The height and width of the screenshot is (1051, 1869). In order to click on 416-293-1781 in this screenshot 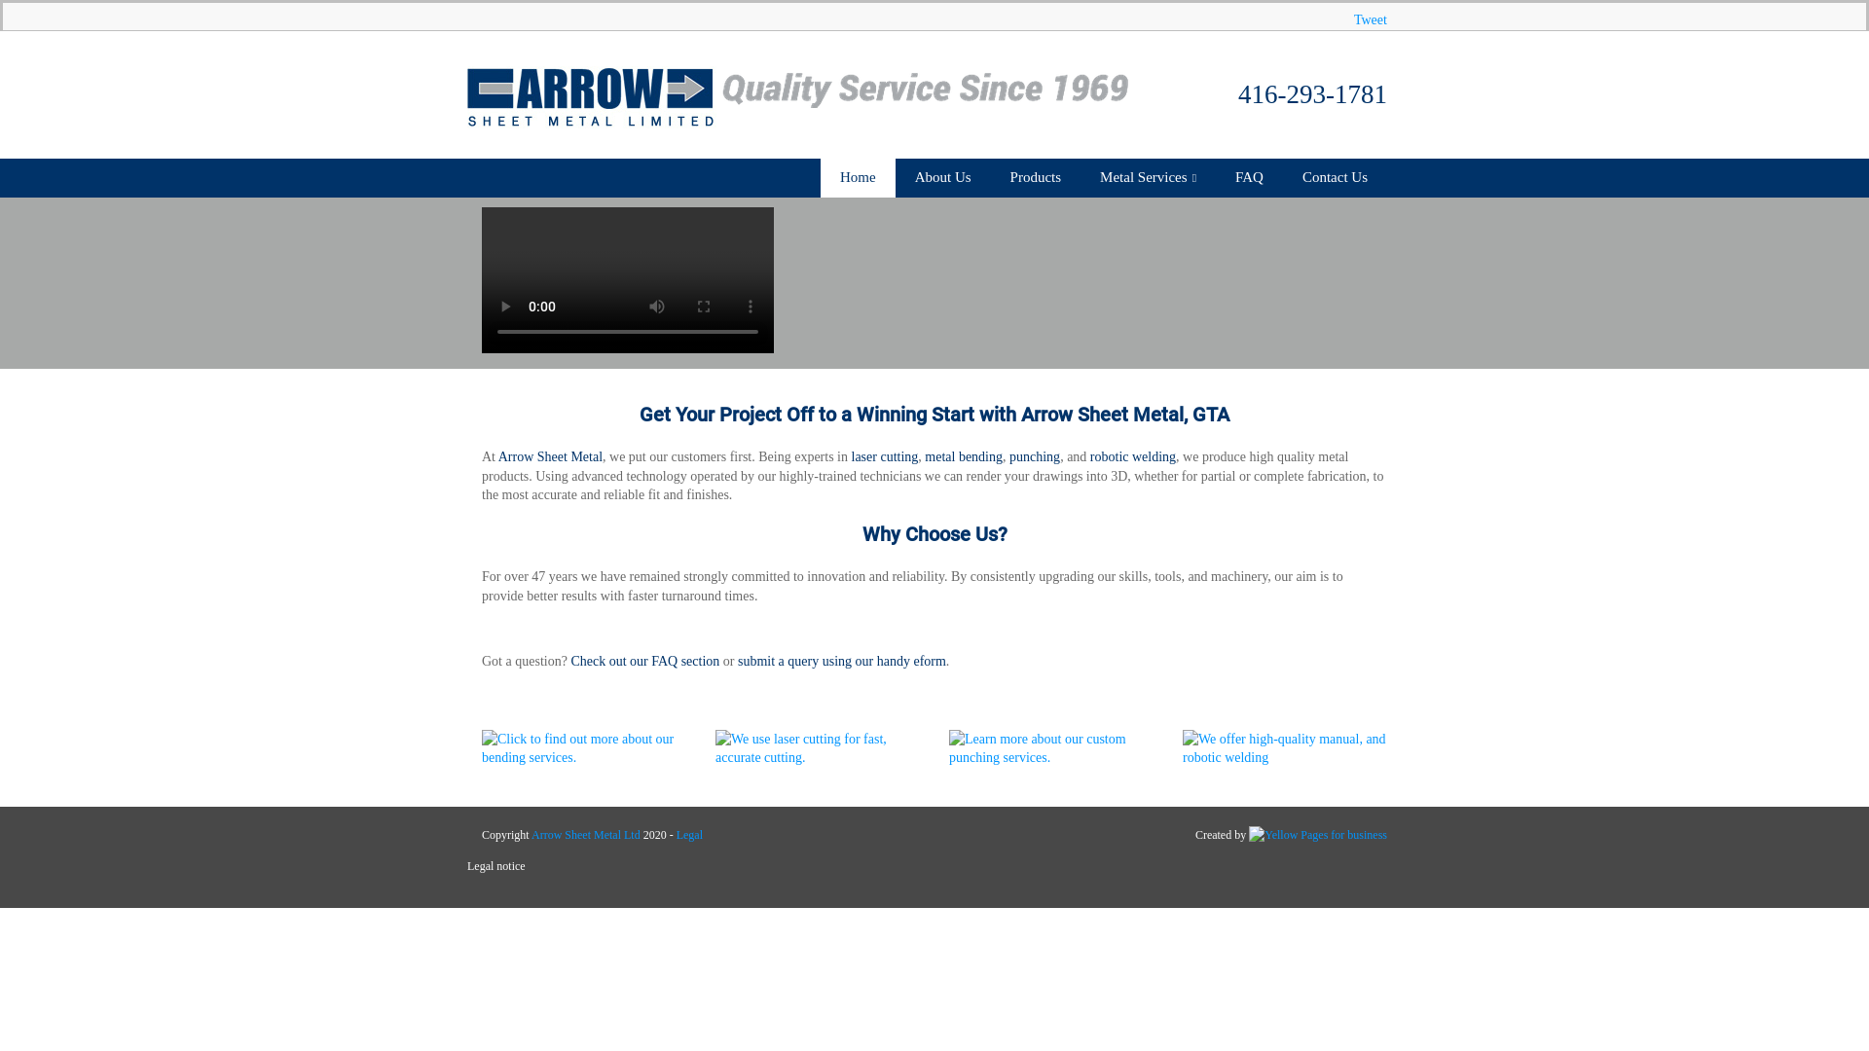, I will do `click(1312, 94)`.